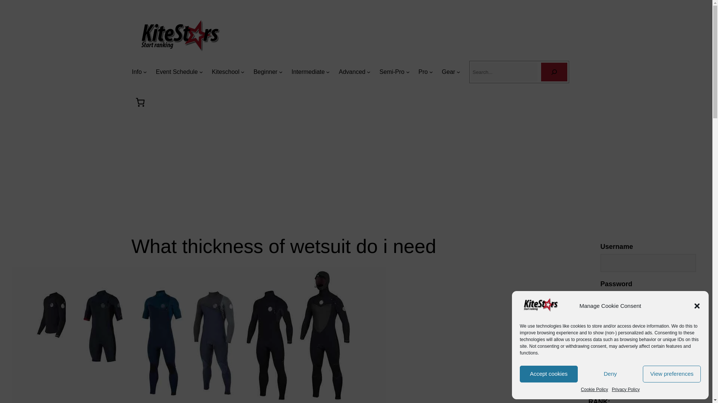  I want to click on View preferences, so click(672, 374).